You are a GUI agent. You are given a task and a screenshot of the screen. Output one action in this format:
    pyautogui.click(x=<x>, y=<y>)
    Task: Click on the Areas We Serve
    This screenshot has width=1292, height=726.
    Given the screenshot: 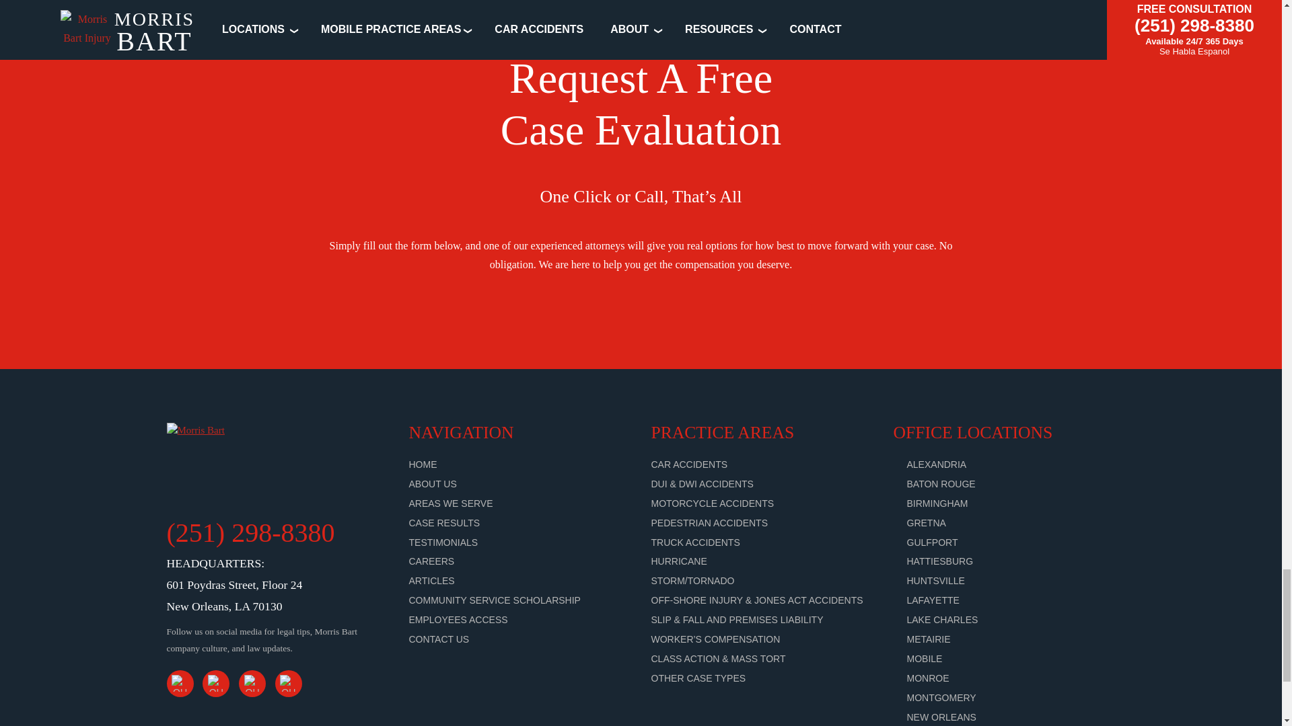 What is the action you would take?
    pyautogui.click(x=451, y=503)
    